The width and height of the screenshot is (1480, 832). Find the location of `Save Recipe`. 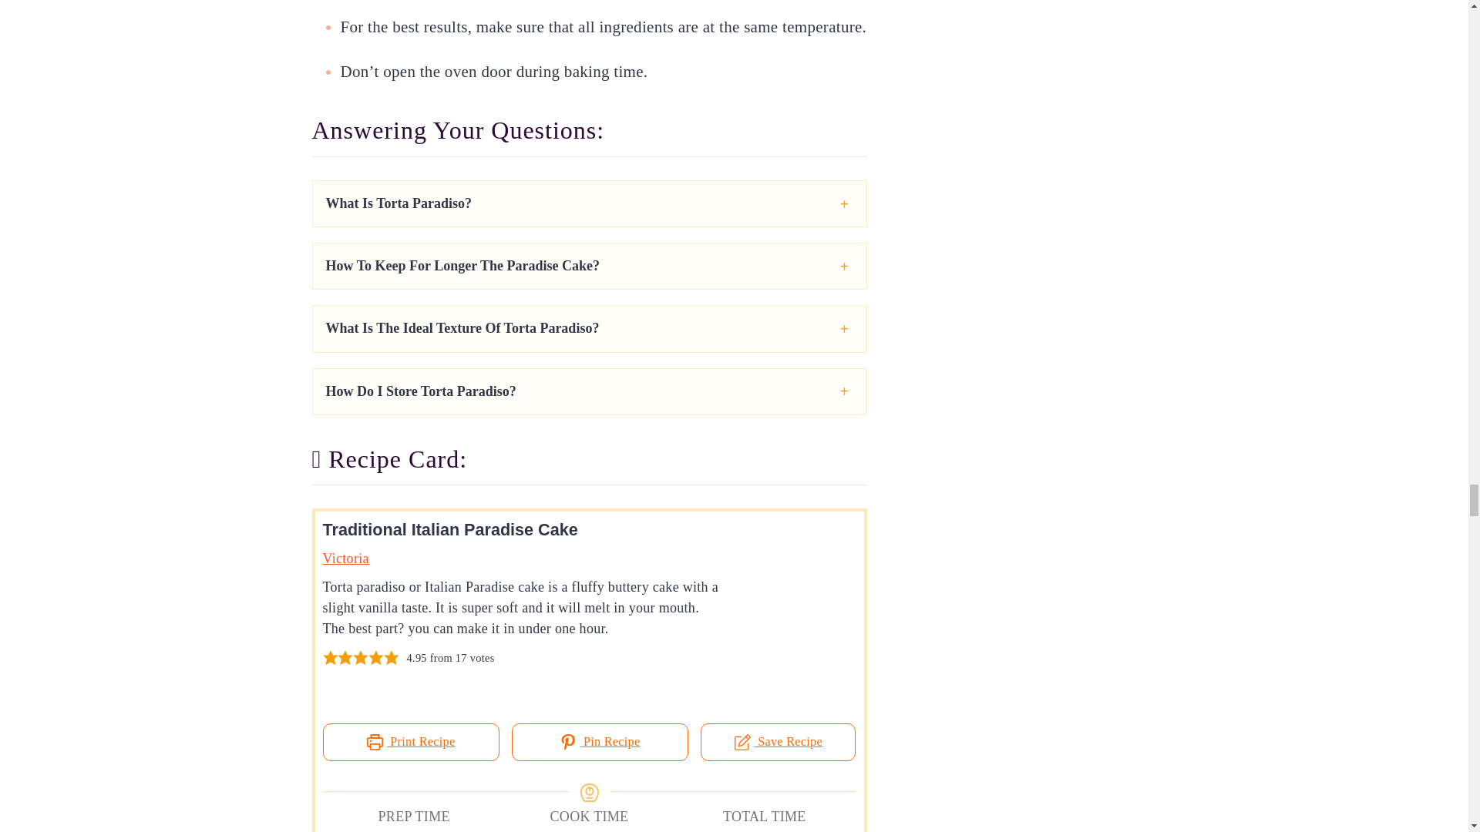

Save Recipe is located at coordinates (777, 742).